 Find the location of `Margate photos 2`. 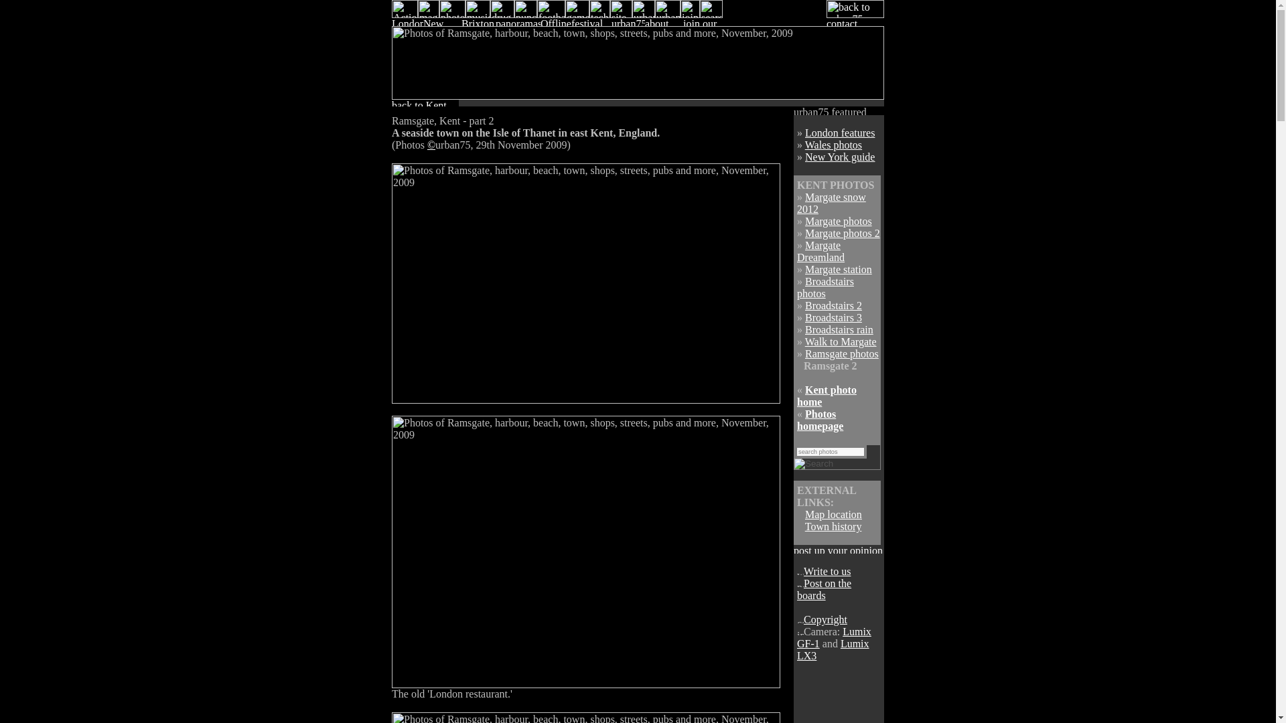

Margate photos 2 is located at coordinates (842, 233).